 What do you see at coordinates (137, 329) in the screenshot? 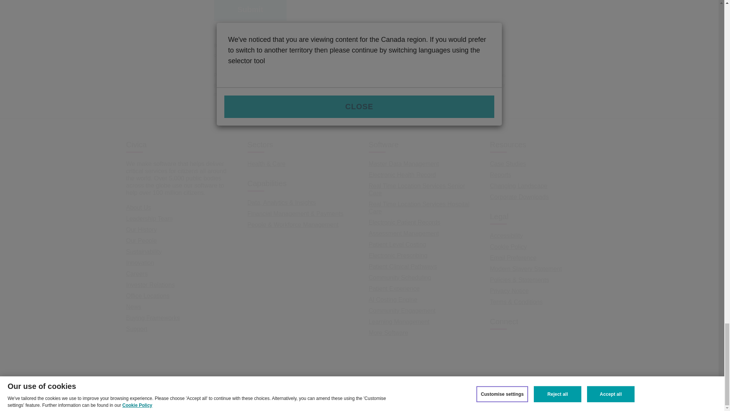
I see `Support` at bounding box center [137, 329].